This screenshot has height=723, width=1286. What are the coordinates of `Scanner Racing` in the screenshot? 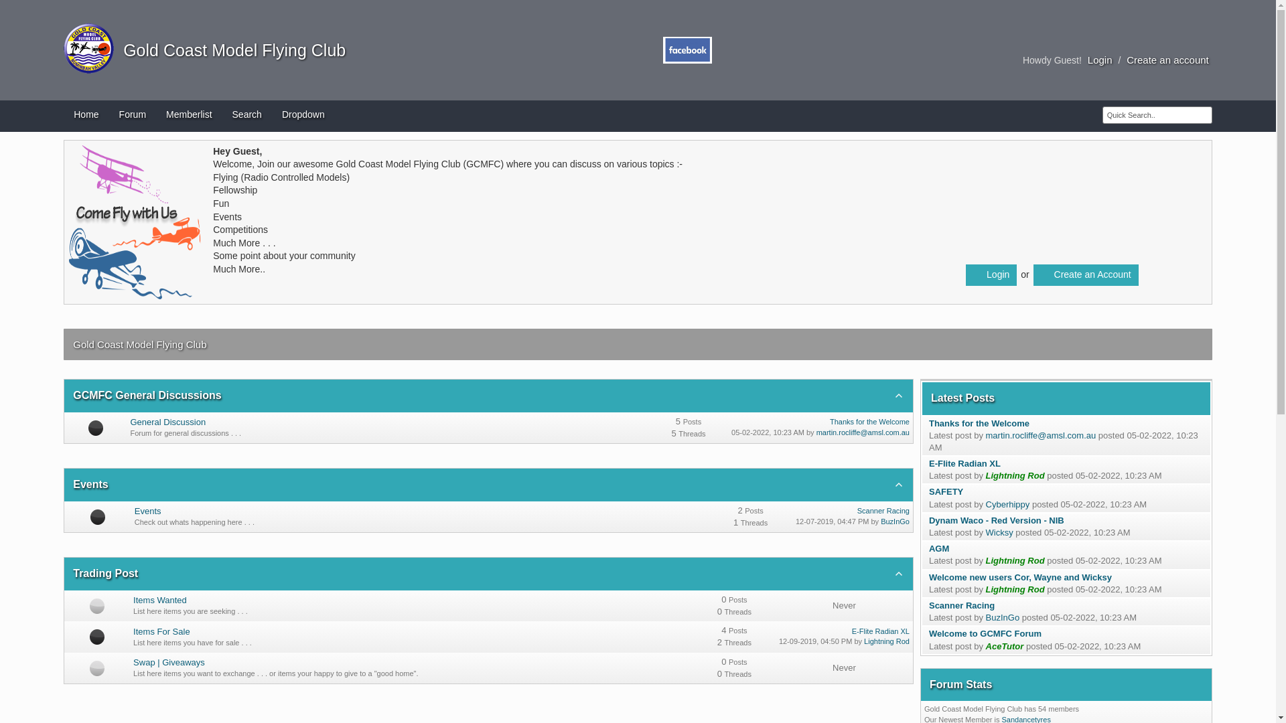 It's located at (962, 605).